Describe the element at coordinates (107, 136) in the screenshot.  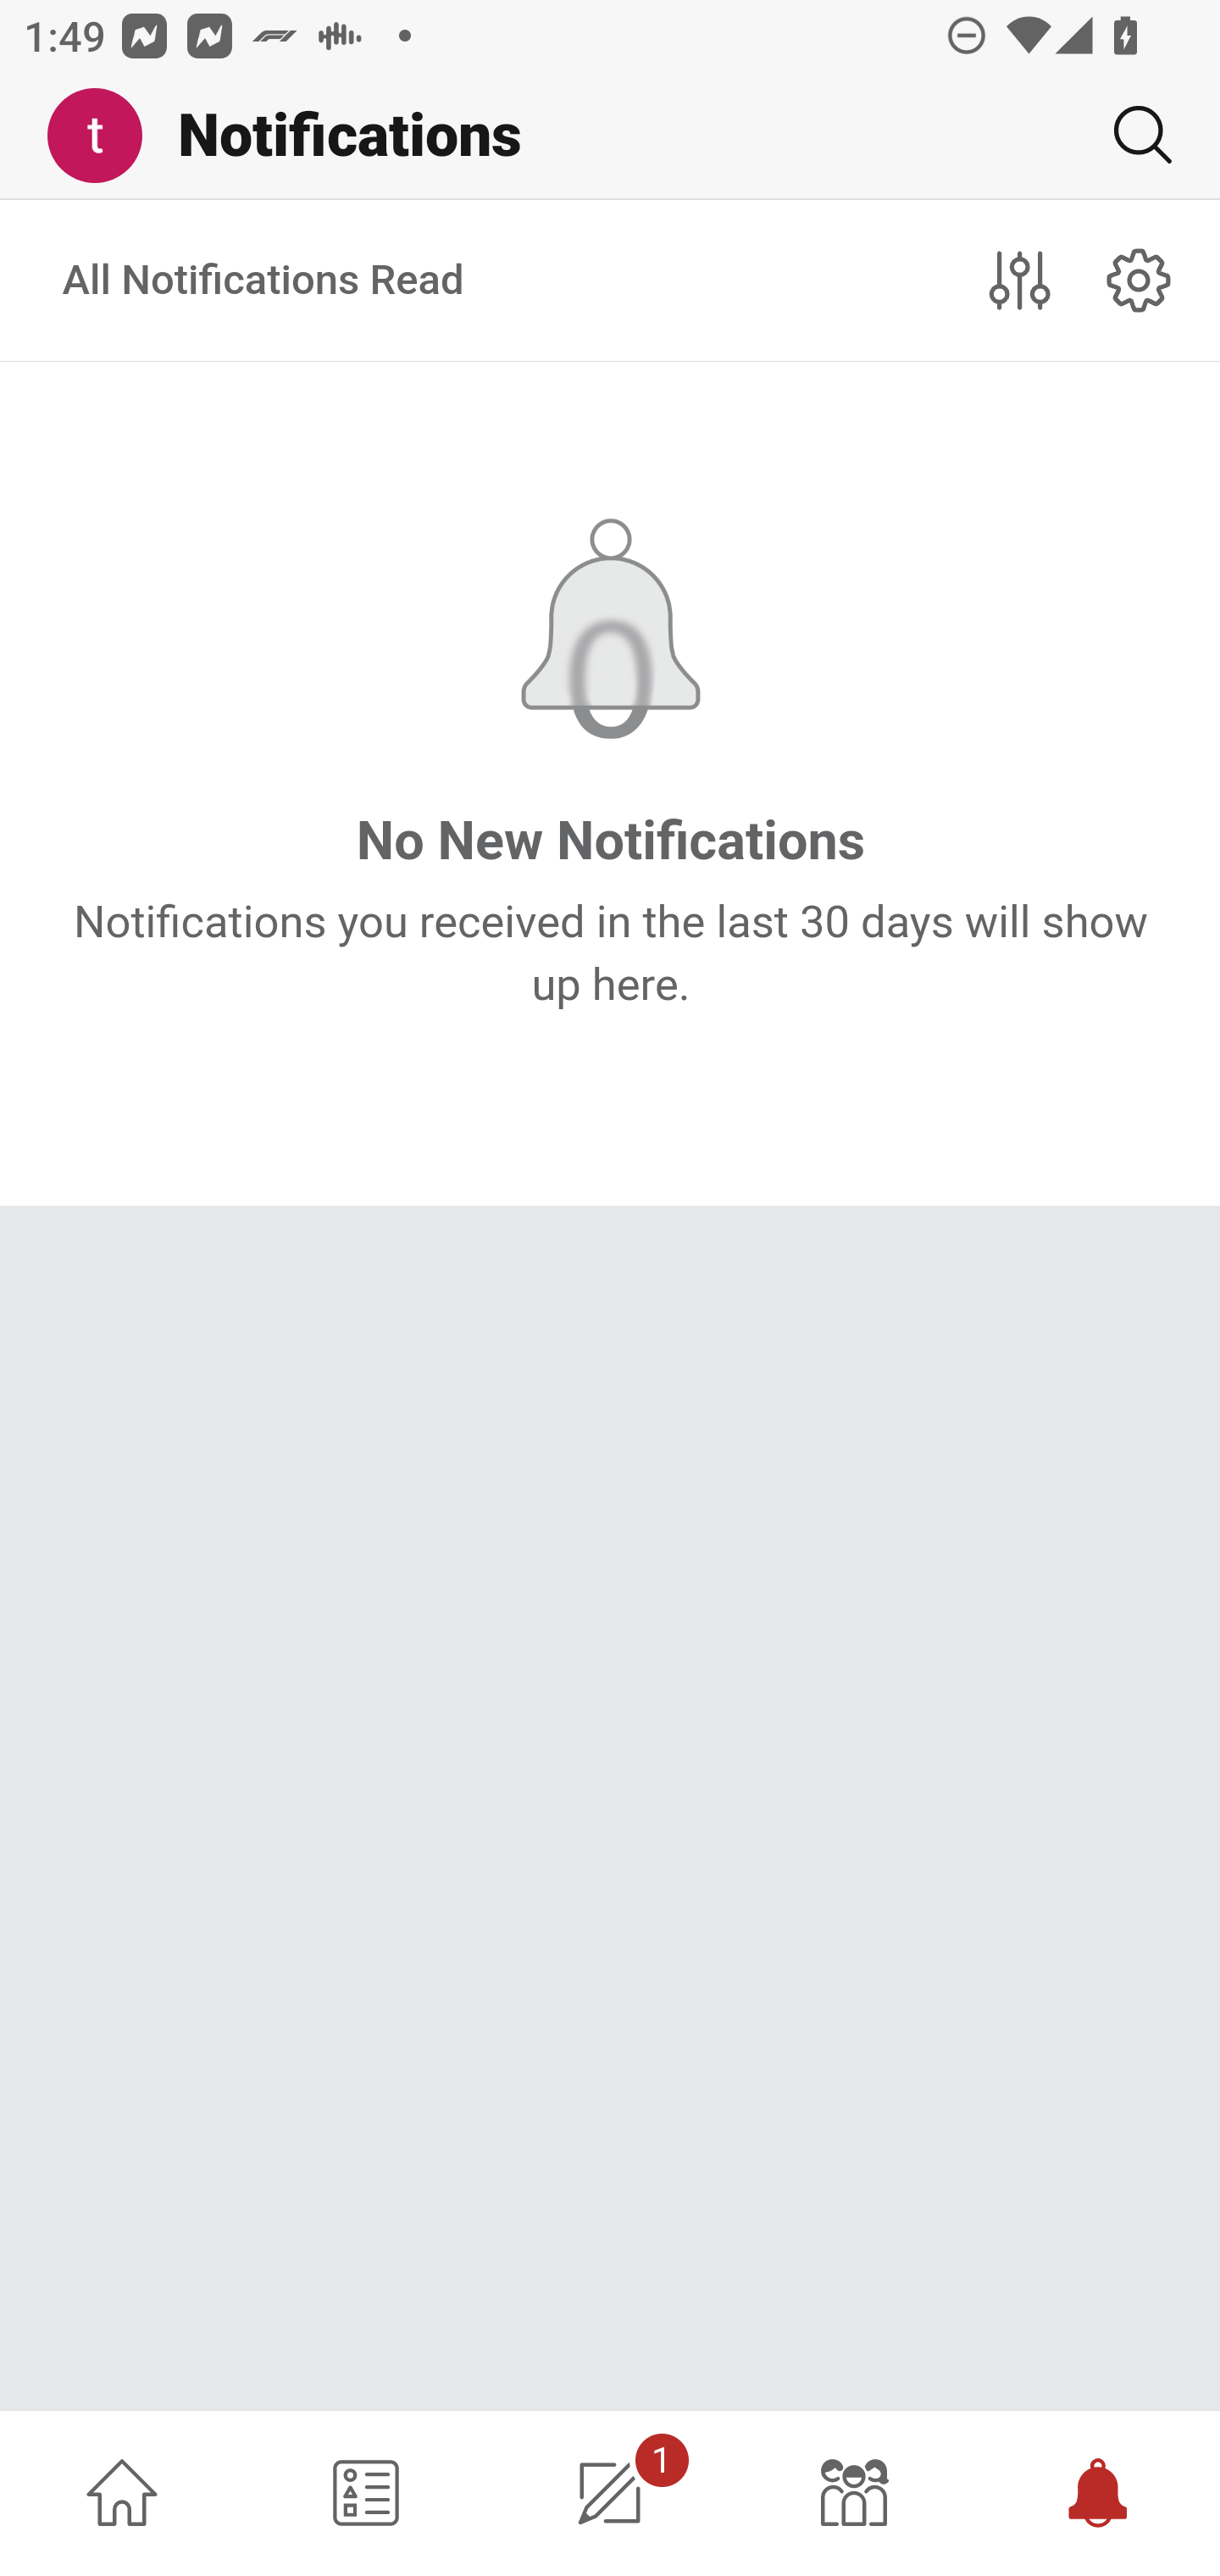
I see `Me` at that location.